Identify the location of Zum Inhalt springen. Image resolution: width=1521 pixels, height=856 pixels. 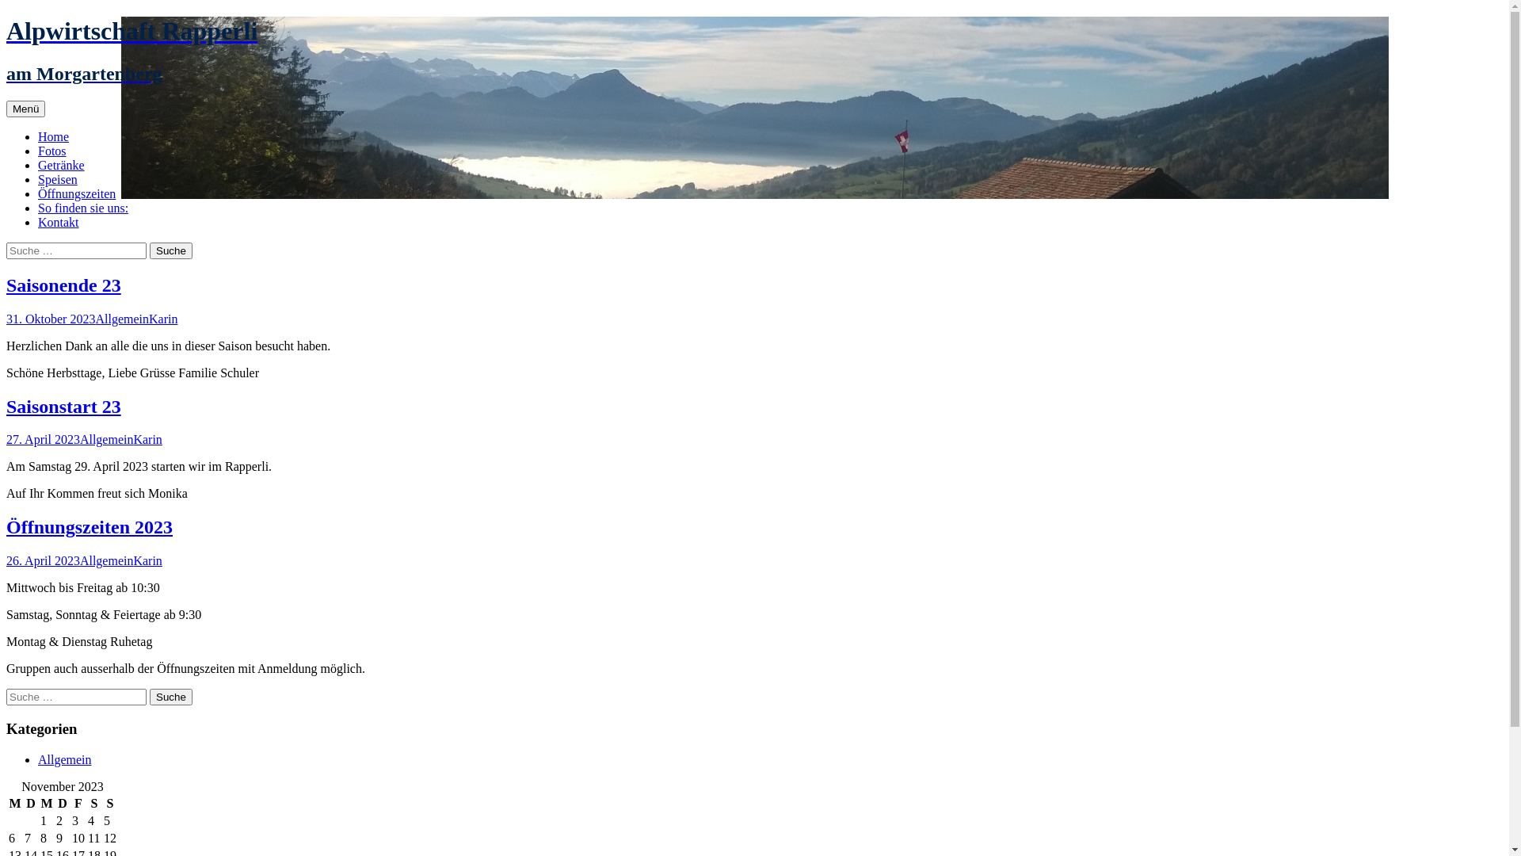
(44, 100).